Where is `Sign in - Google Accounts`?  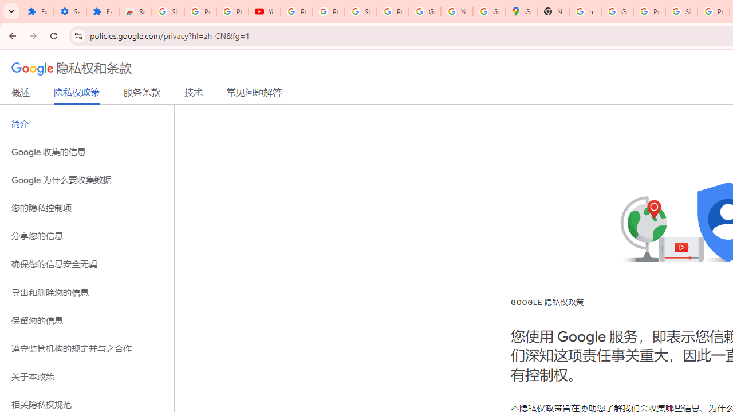 Sign in - Google Accounts is located at coordinates (168, 11).